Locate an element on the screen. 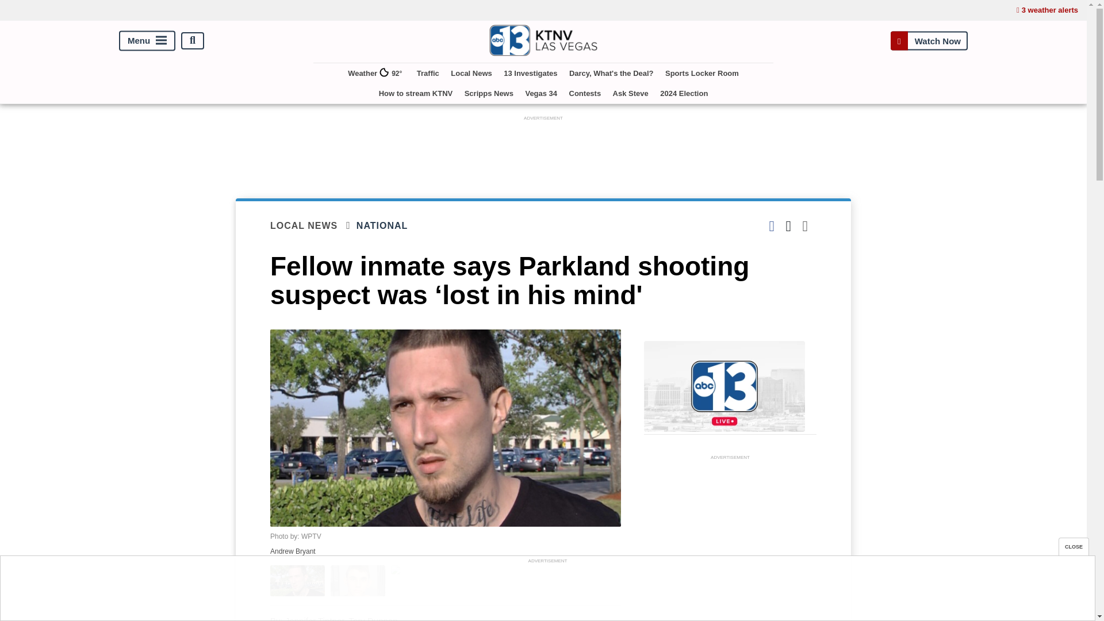 The height and width of the screenshot is (621, 1104). Menu is located at coordinates (147, 40).